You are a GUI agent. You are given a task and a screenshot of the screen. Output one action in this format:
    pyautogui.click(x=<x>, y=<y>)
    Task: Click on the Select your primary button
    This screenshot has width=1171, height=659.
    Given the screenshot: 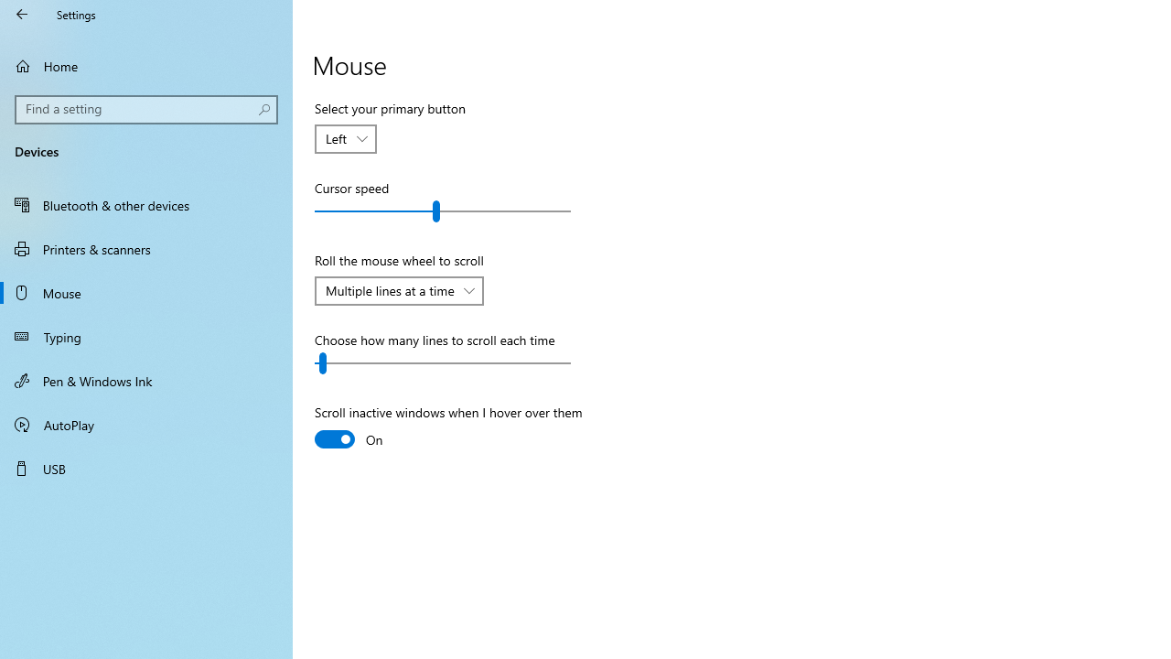 What is the action you would take?
    pyautogui.click(x=346, y=139)
    